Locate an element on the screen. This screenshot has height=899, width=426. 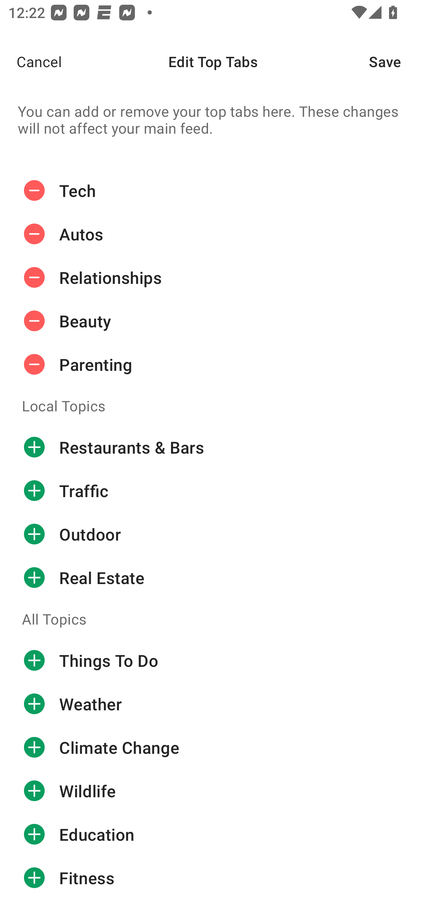
Tech is located at coordinates (213, 190).